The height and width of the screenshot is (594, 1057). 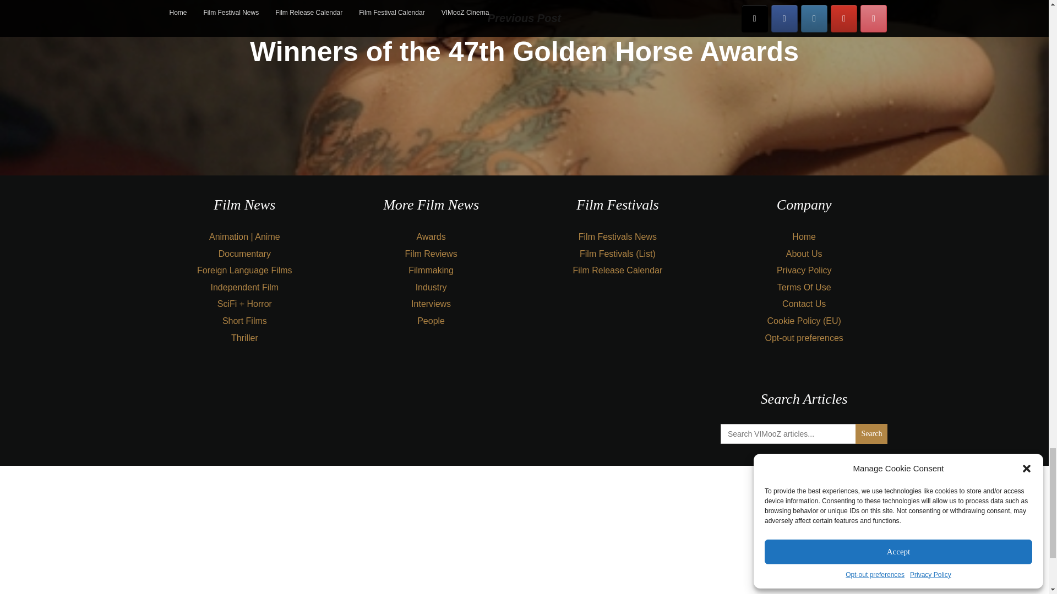 I want to click on Search, so click(x=871, y=433).